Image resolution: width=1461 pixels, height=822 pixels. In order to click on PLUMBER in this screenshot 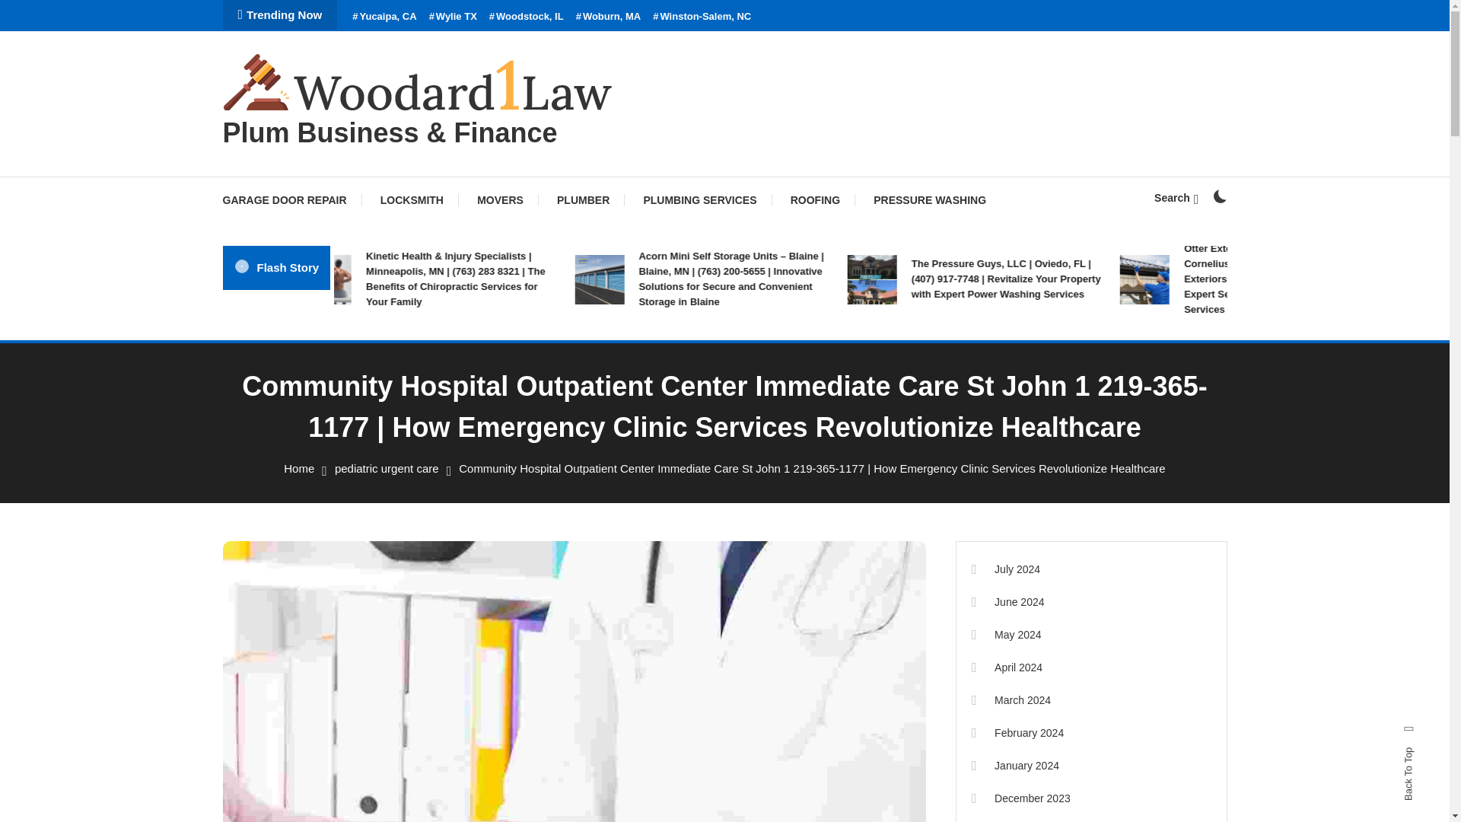, I will do `click(583, 199)`.